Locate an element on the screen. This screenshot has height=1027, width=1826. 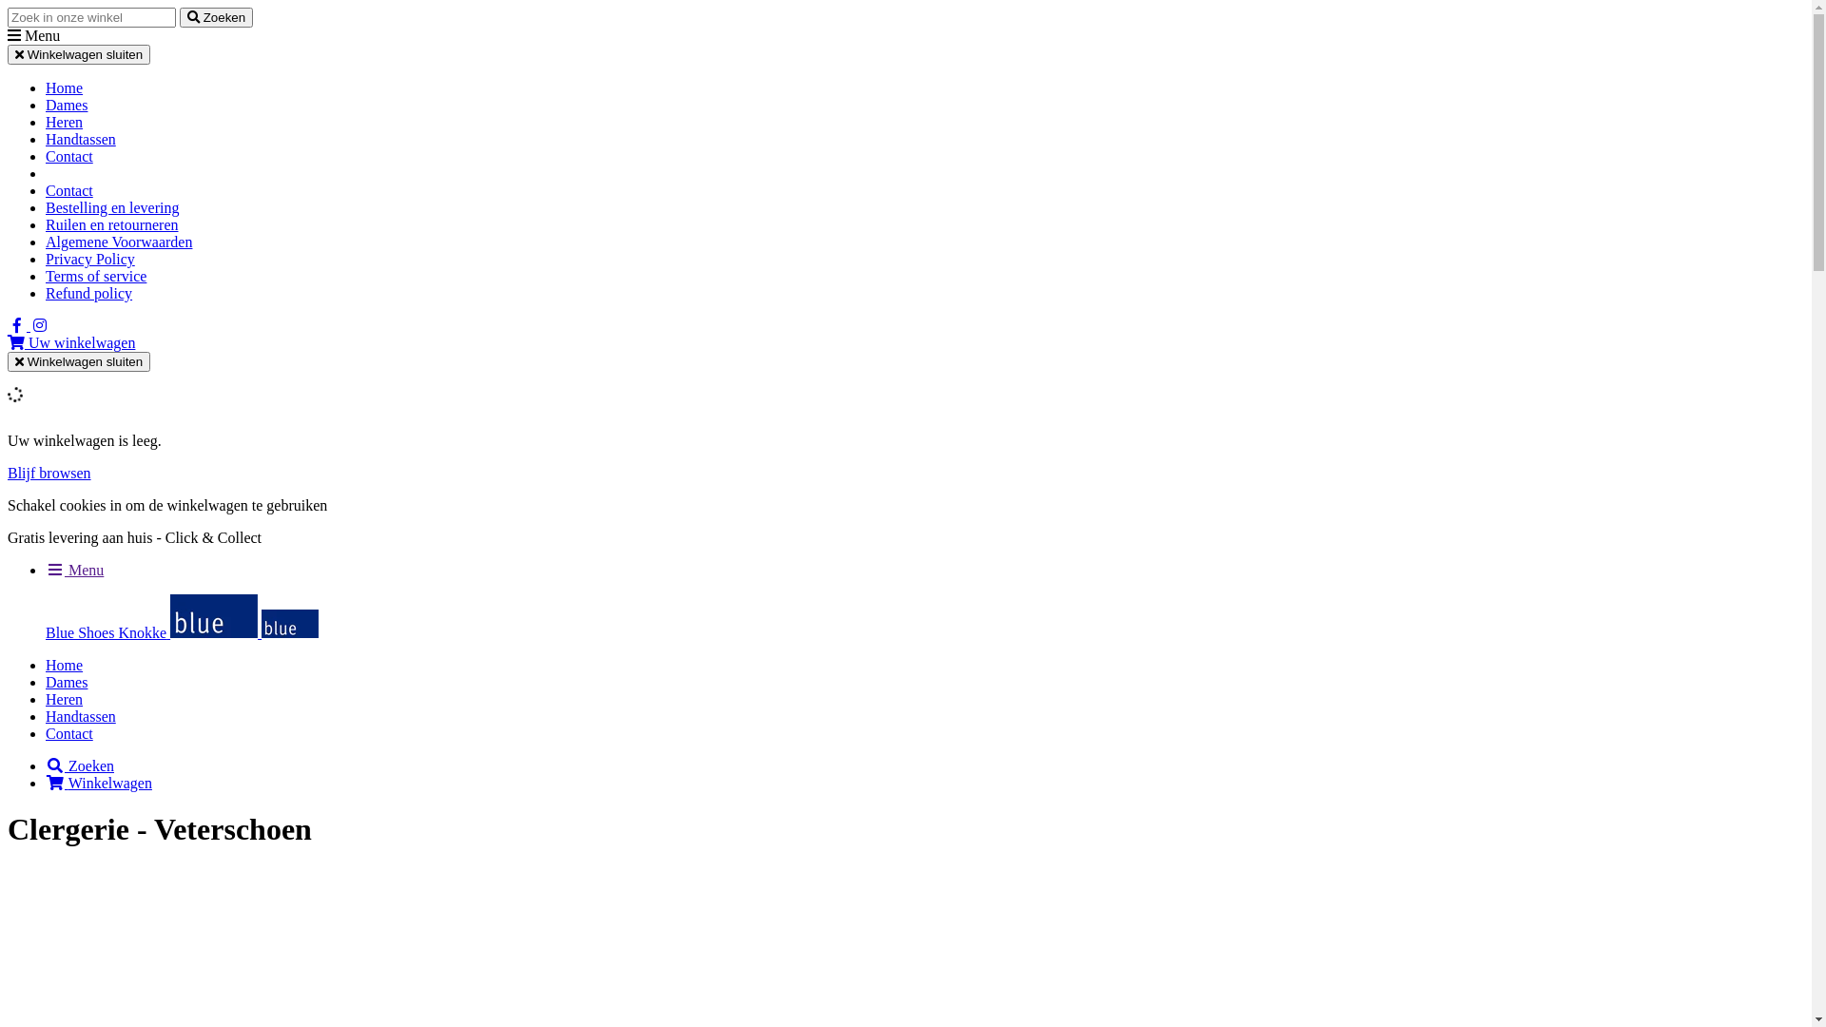
Blue Shoes Knokke op Facebook is located at coordinates (19, 325).